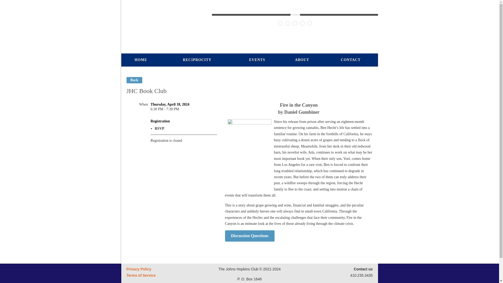 The width and height of the screenshot is (503, 283). What do you see at coordinates (134, 80) in the screenshot?
I see `Back` at bounding box center [134, 80].